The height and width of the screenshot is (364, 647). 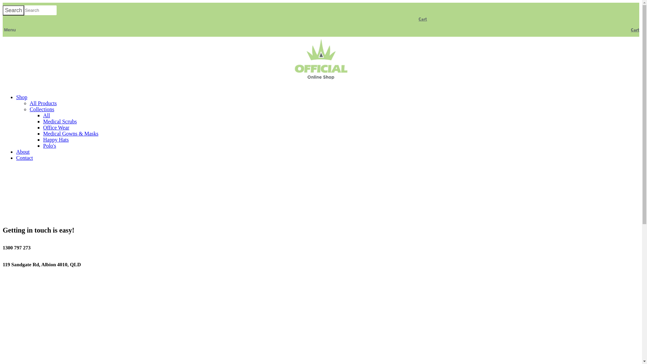 What do you see at coordinates (9, 30) in the screenshot?
I see `Menu` at bounding box center [9, 30].